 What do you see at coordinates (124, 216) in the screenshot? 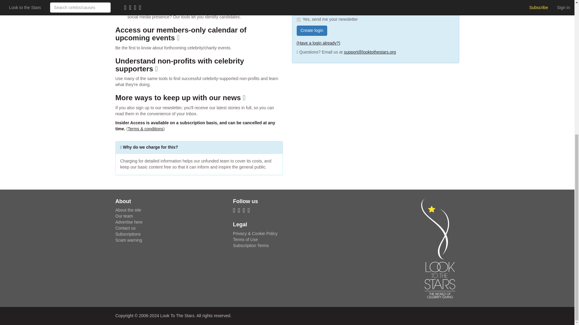
I see `Our team` at bounding box center [124, 216].